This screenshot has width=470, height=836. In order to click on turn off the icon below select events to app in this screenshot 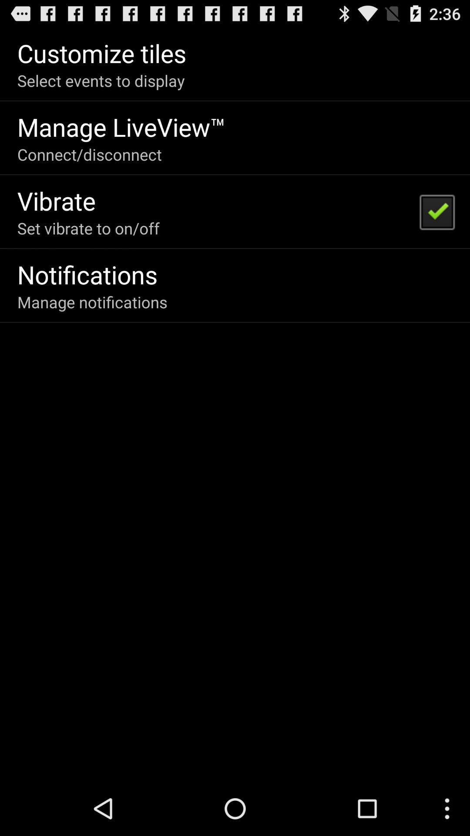, I will do `click(121, 127)`.